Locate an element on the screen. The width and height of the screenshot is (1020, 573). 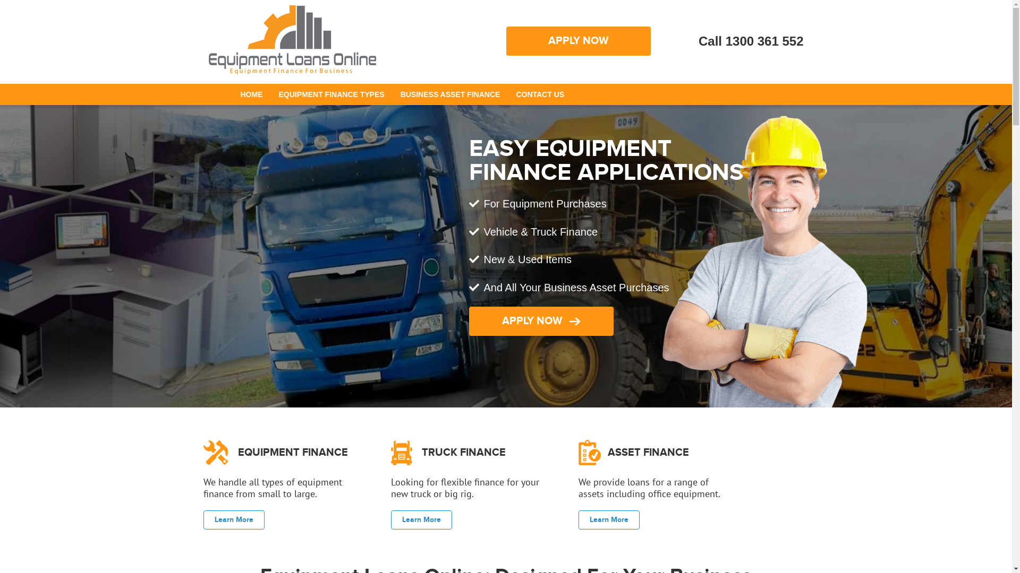
TRUCK FINANCE is located at coordinates (464, 453).